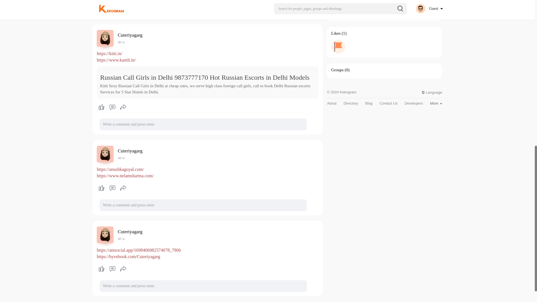 The image size is (537, 302). I want to click on Comments, so click(112, 188).